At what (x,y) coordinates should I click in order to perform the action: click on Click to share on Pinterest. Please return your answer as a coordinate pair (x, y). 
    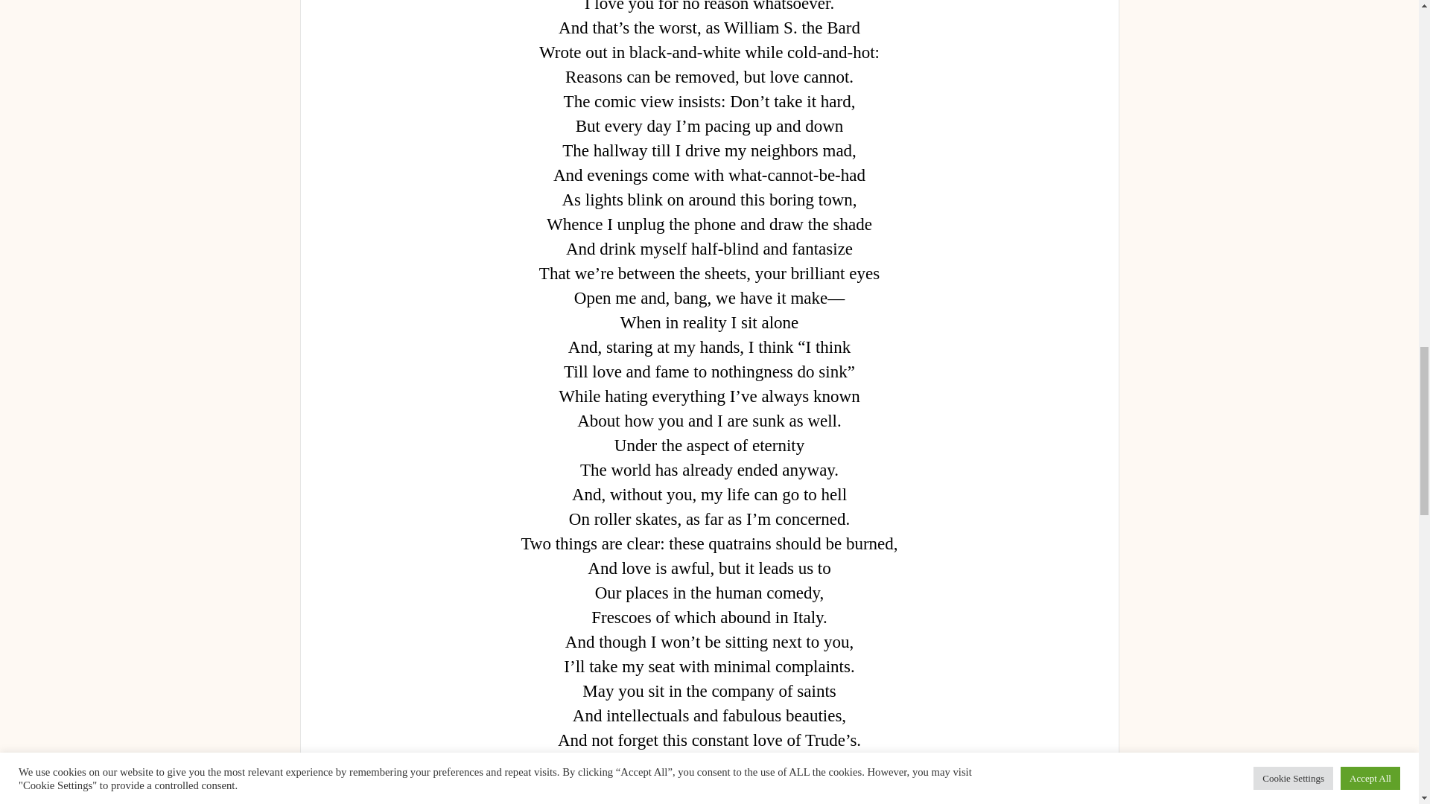
    Looking at the image, I should click on (657, 797).